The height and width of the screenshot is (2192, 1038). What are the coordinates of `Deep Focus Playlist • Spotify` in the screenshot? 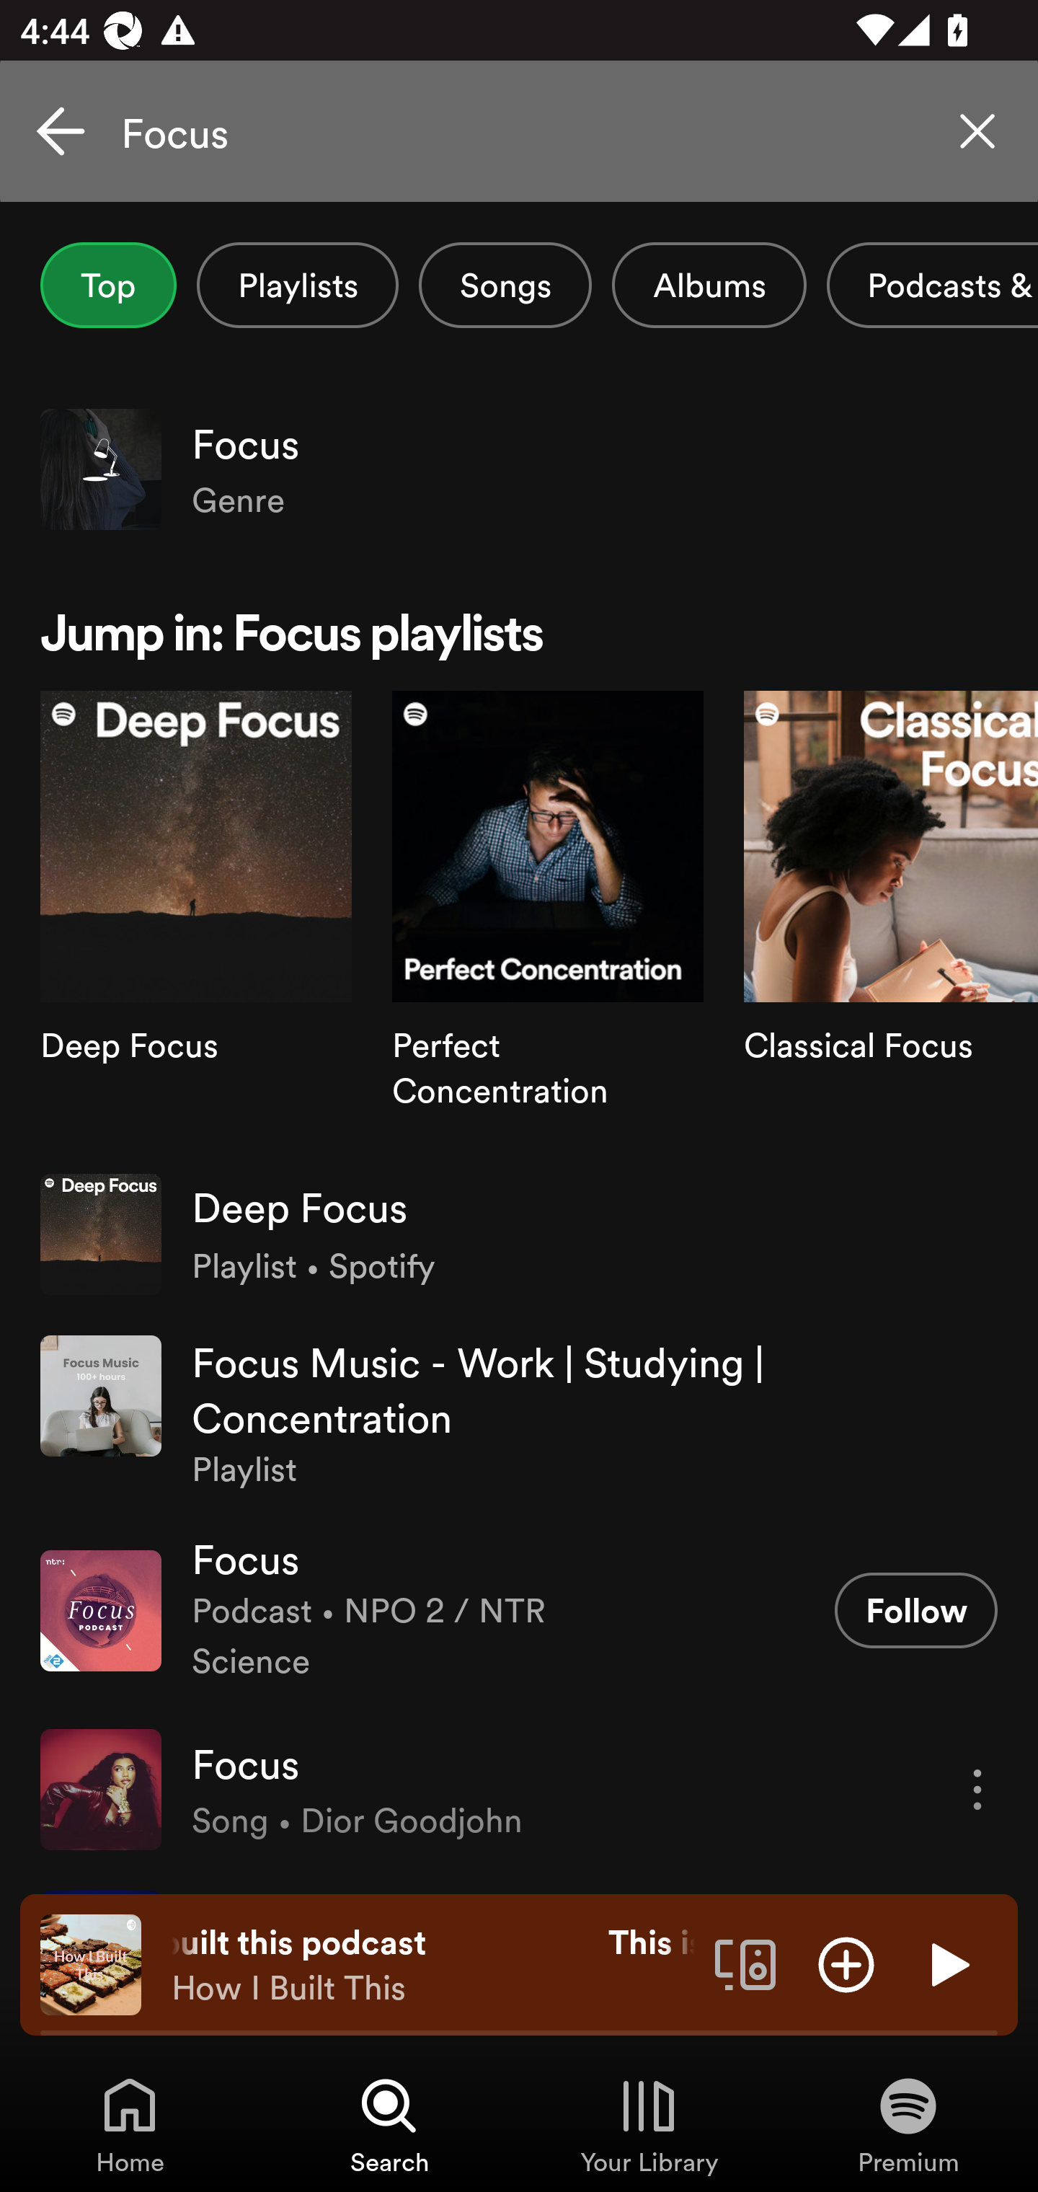 It's located at (519, 1234).